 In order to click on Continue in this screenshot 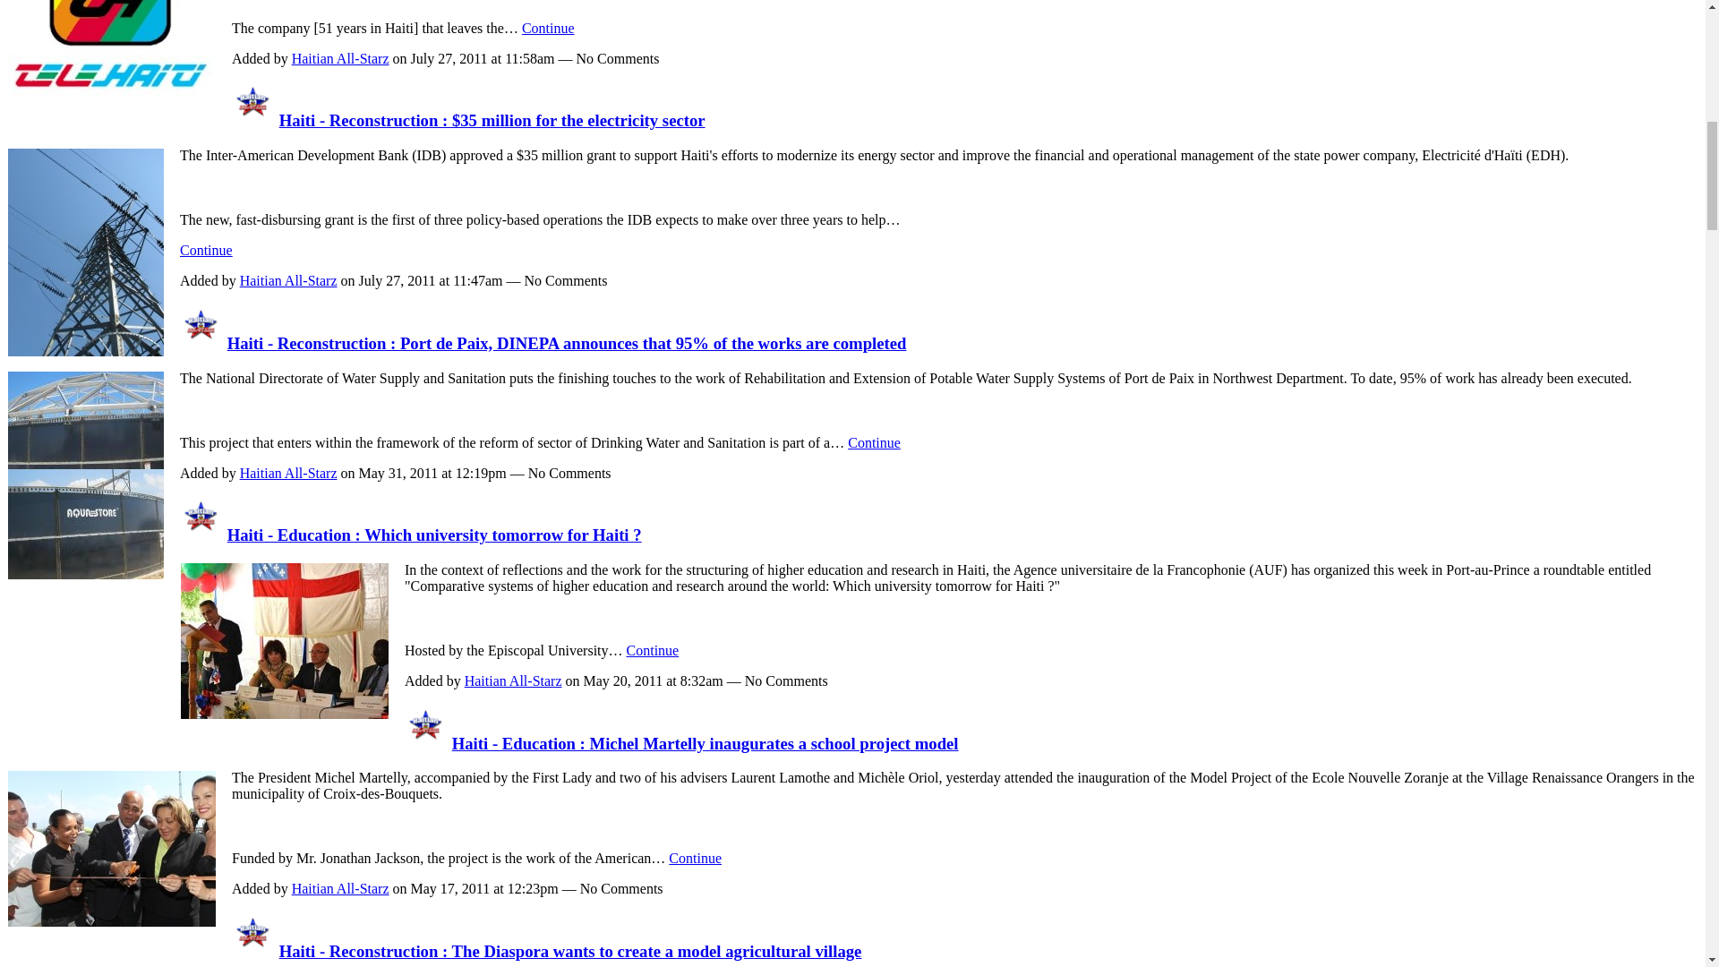, I will do `click(653, 650)`.